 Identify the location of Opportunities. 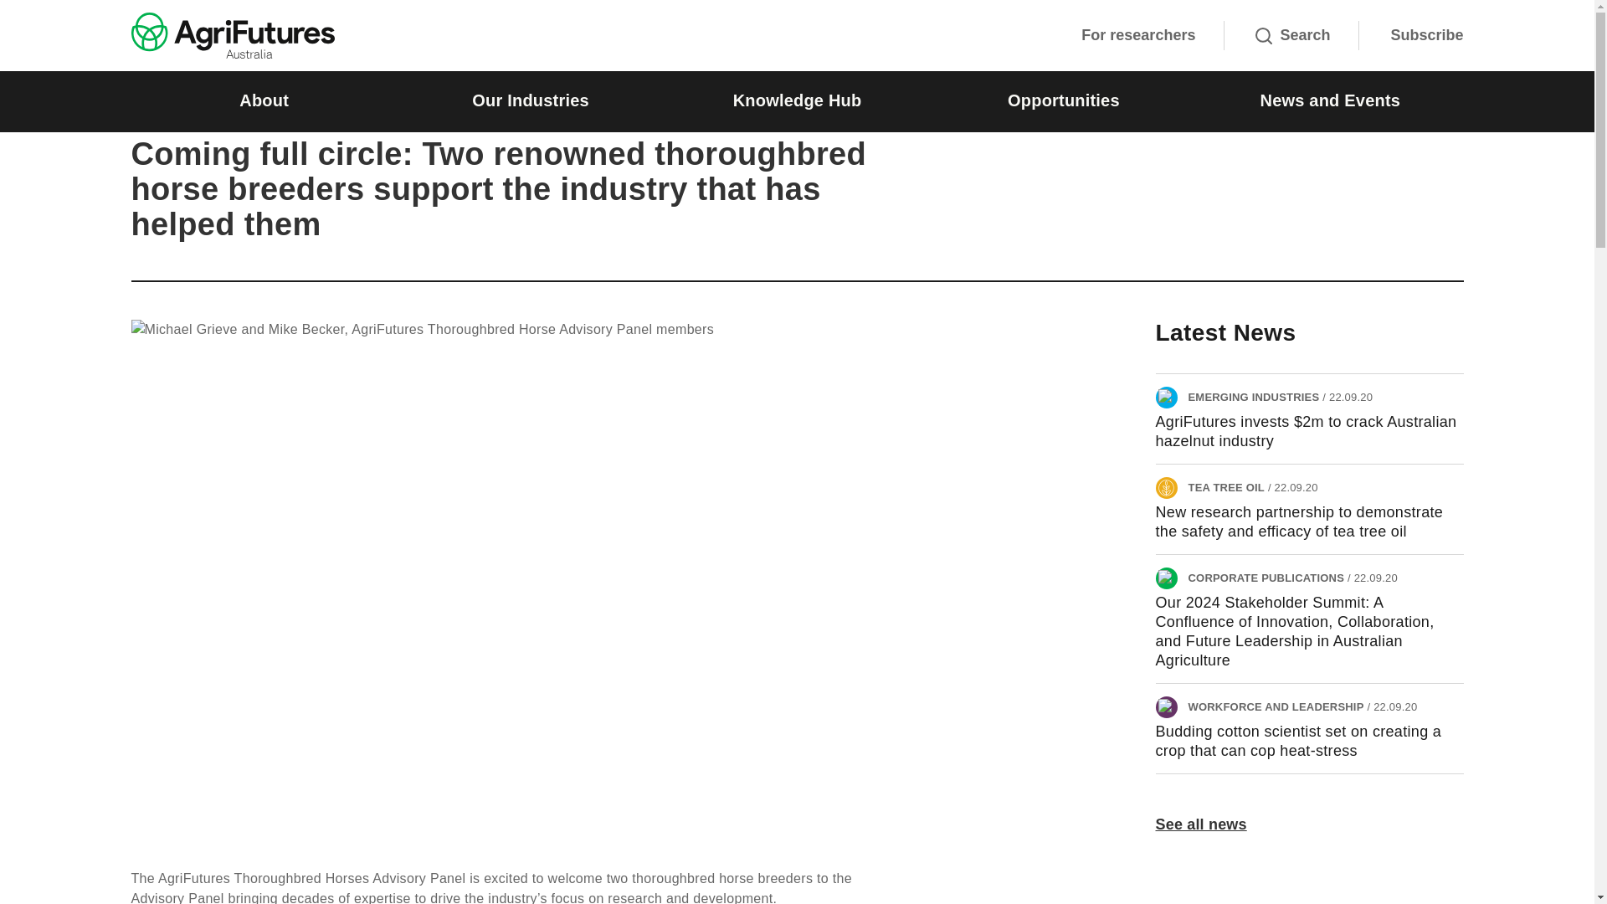
(1063, 101).